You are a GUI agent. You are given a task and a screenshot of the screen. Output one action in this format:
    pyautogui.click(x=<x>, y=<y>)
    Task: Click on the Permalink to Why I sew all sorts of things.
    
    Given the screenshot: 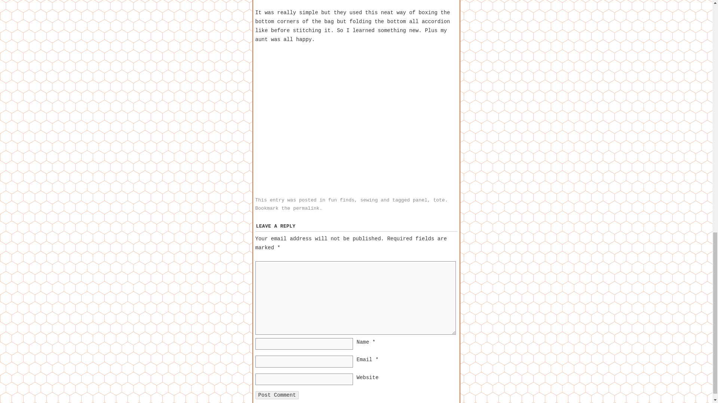 What is the action you would take?
    pyautogui.click(x=306, y=208)
    